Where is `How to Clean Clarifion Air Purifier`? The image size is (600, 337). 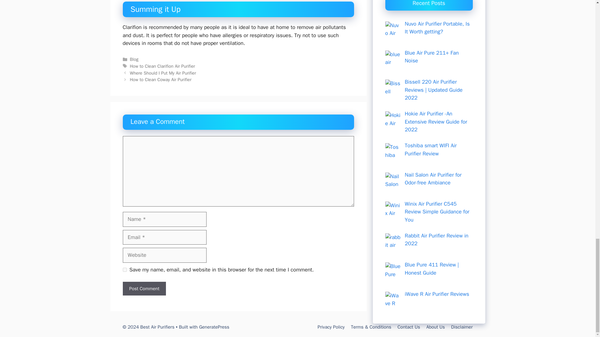 How to Clean Clarifion Air Purifier is located at coordinates (162, 66).